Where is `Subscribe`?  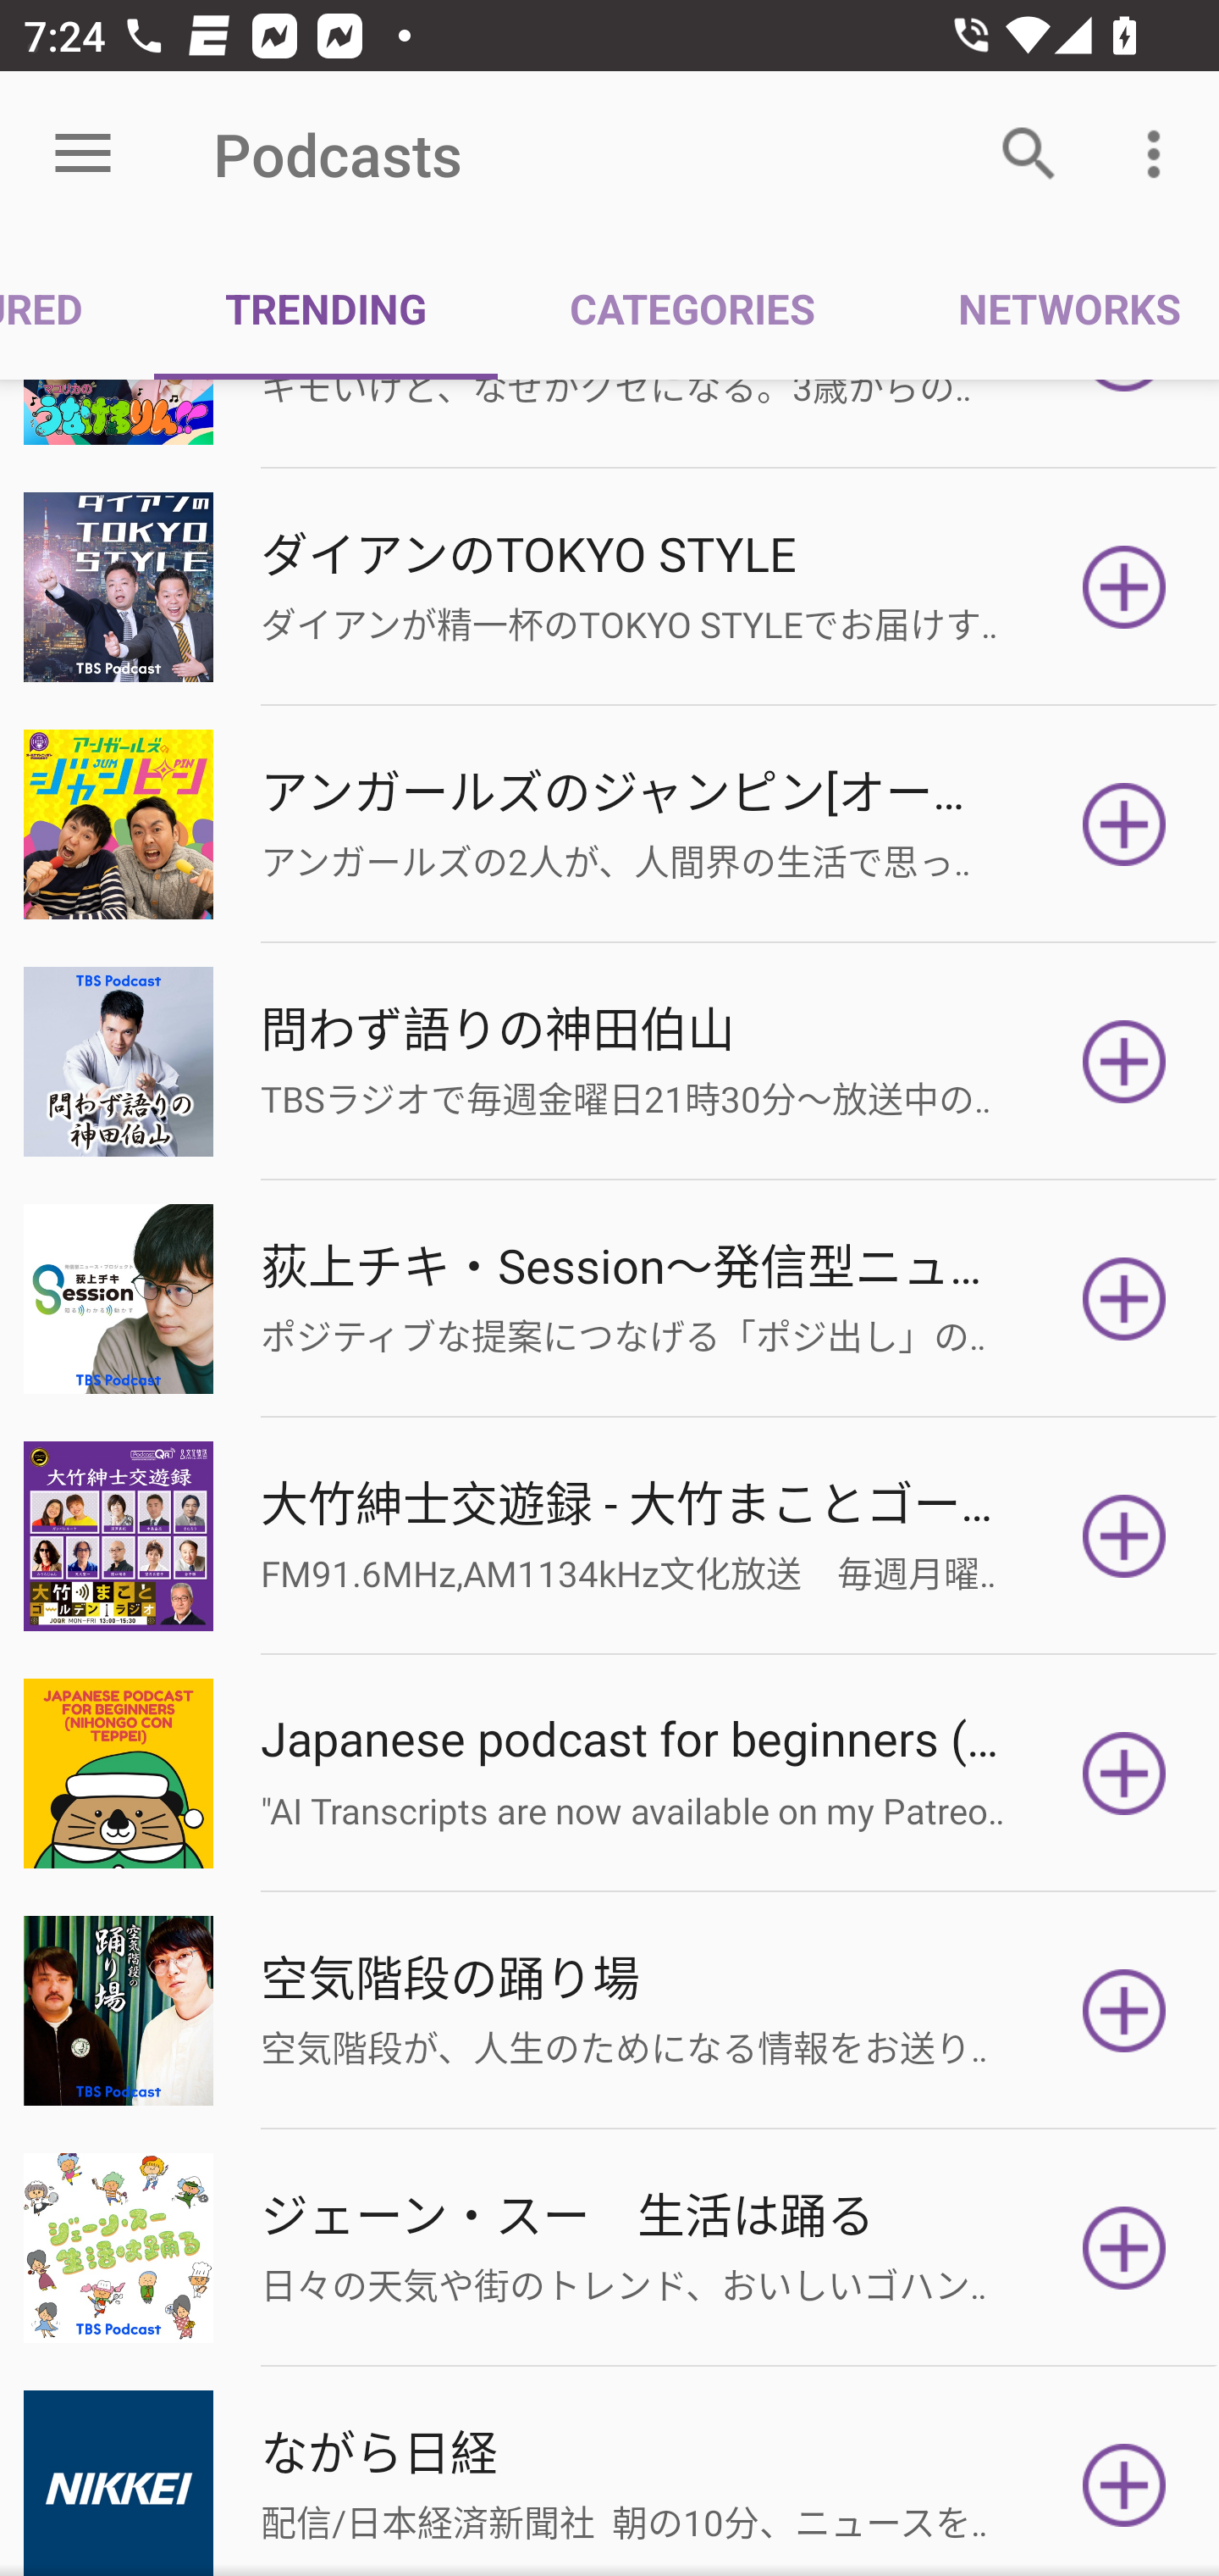 Subscribe is located at coordinates (1124, 824).